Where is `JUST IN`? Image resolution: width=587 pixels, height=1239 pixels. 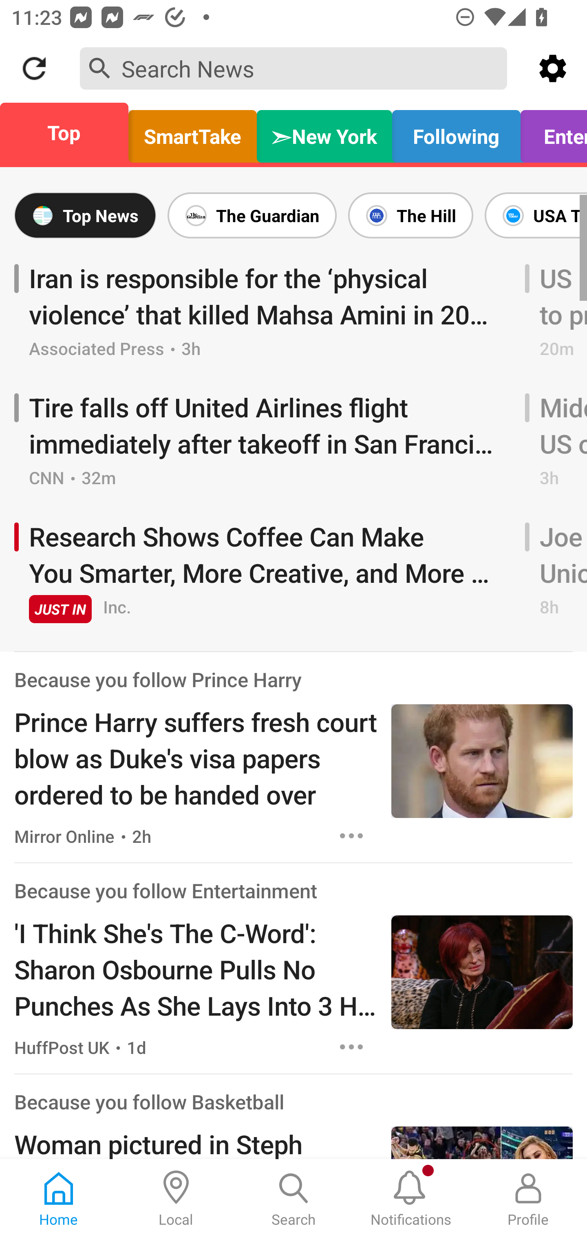 JUST IN is located at coordinates (60, 609).